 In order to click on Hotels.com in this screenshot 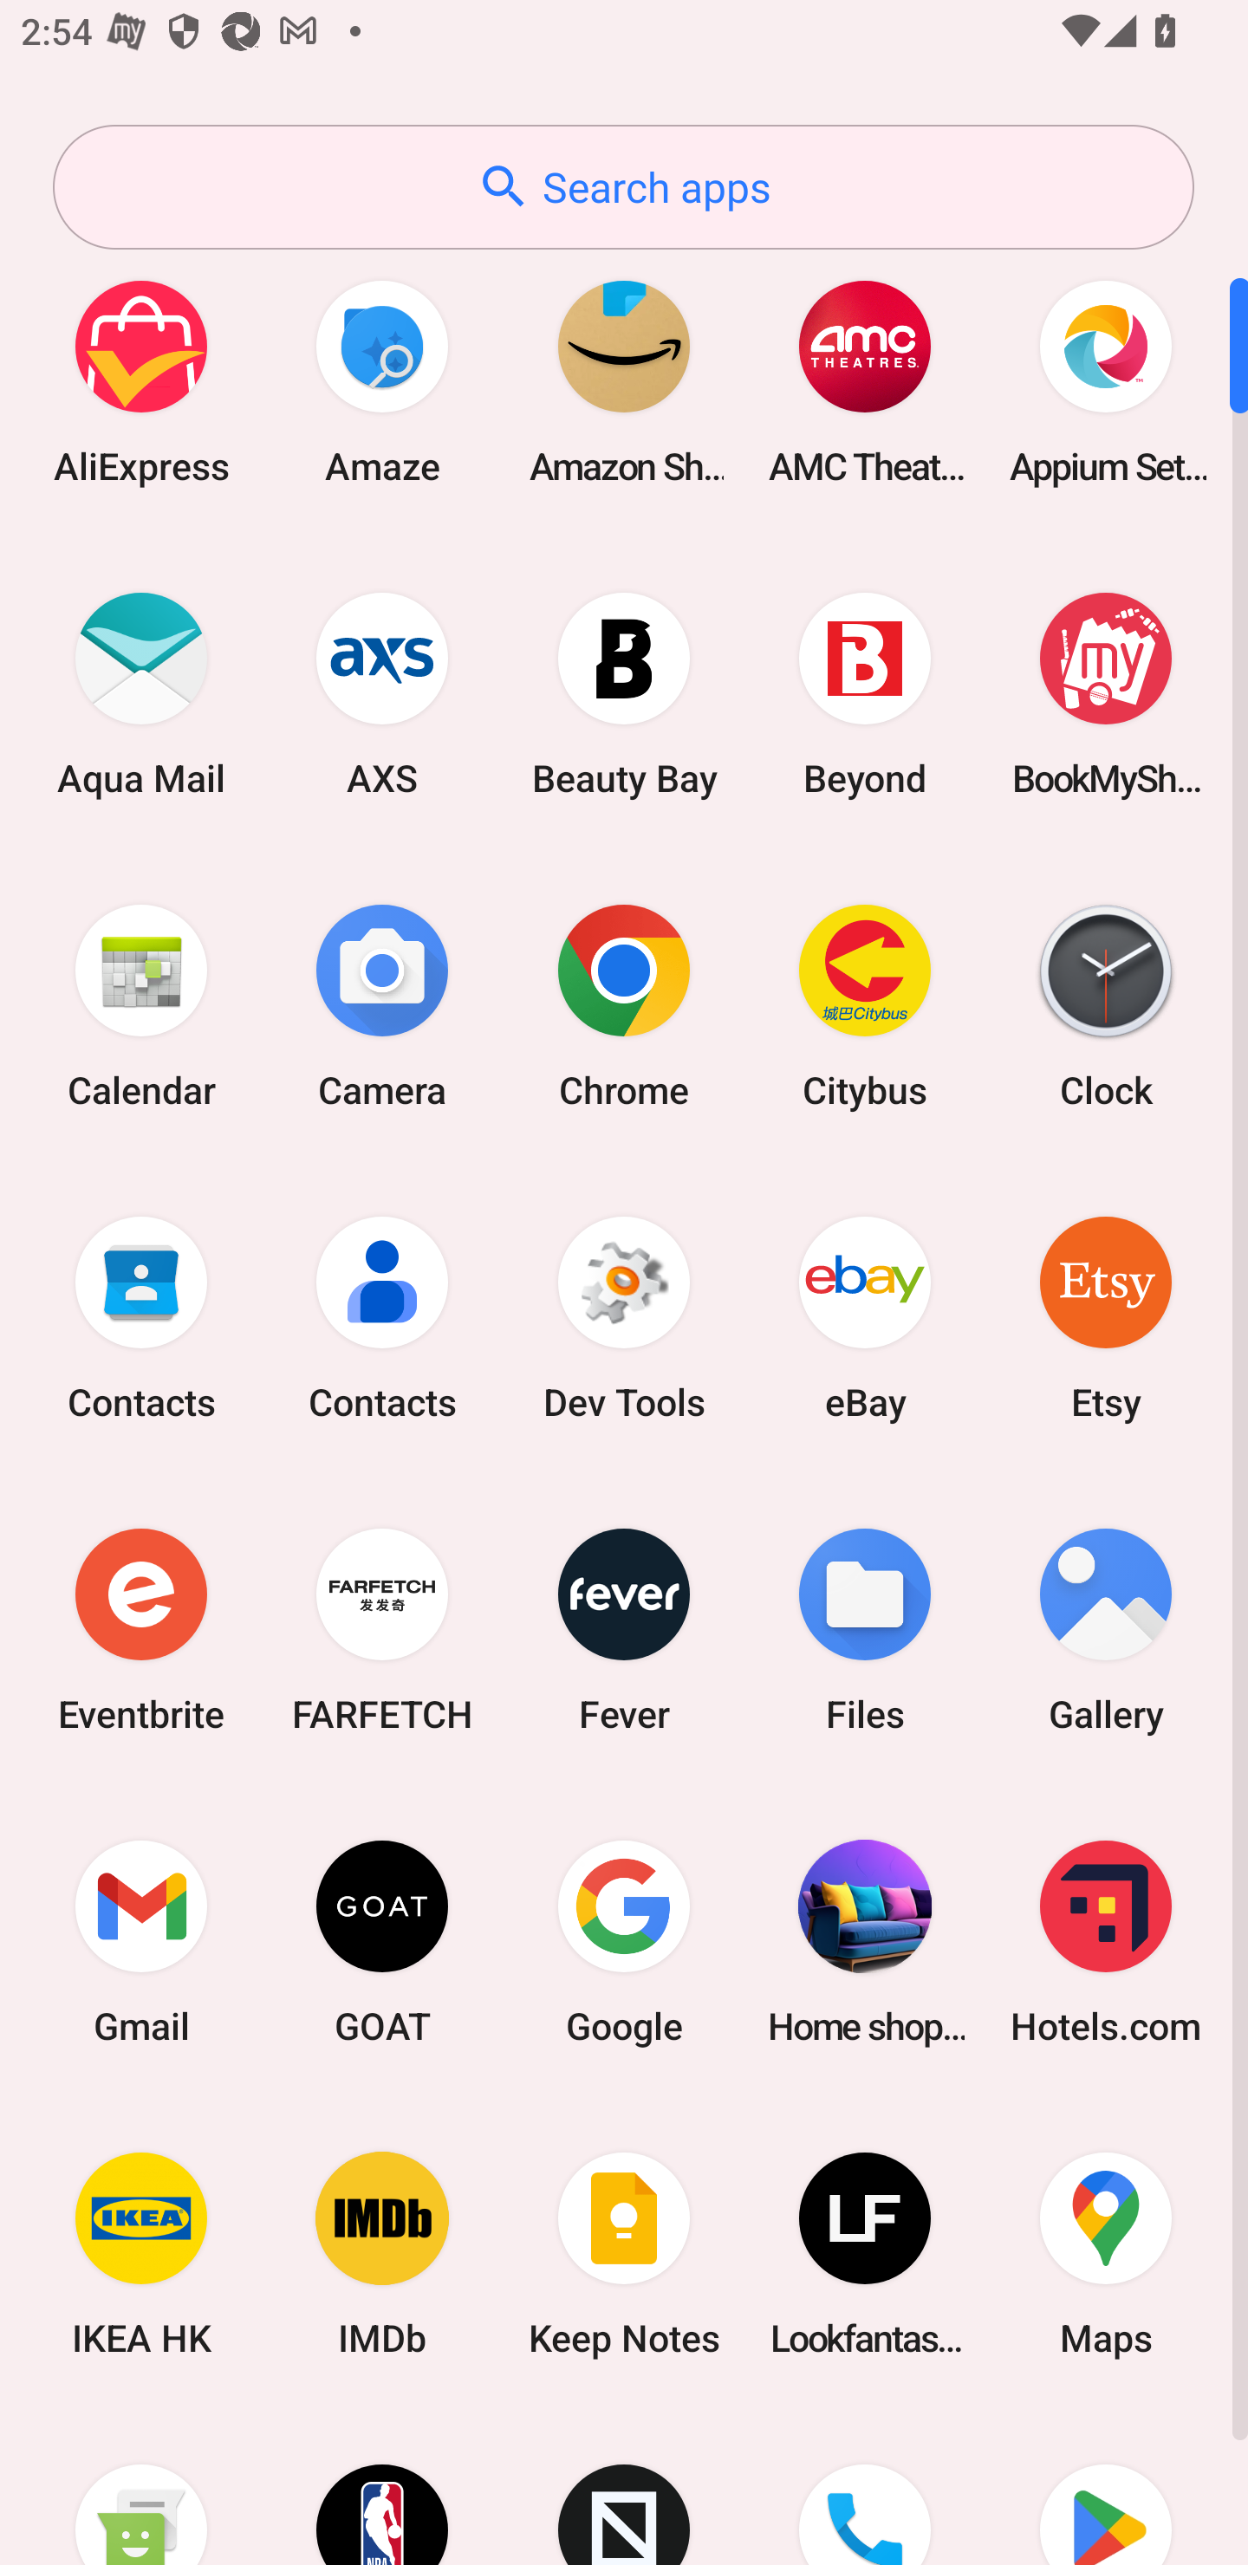, I will do `click(1106, 1941)`.